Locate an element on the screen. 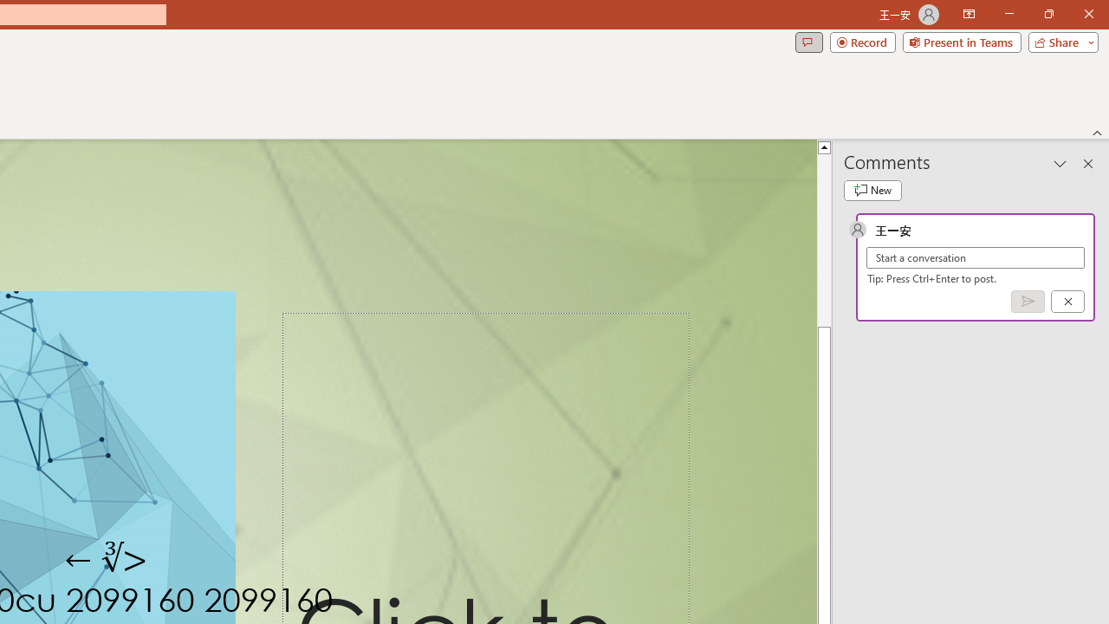 Image resolution: width=1109 pixels, height=624 pixels. New comment is located at coordinates (872, 191).